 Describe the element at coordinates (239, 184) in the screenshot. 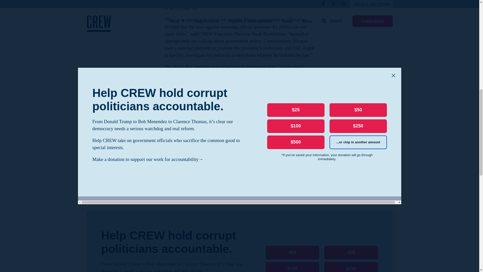

I see `Click here to view the complaint.` at that location.